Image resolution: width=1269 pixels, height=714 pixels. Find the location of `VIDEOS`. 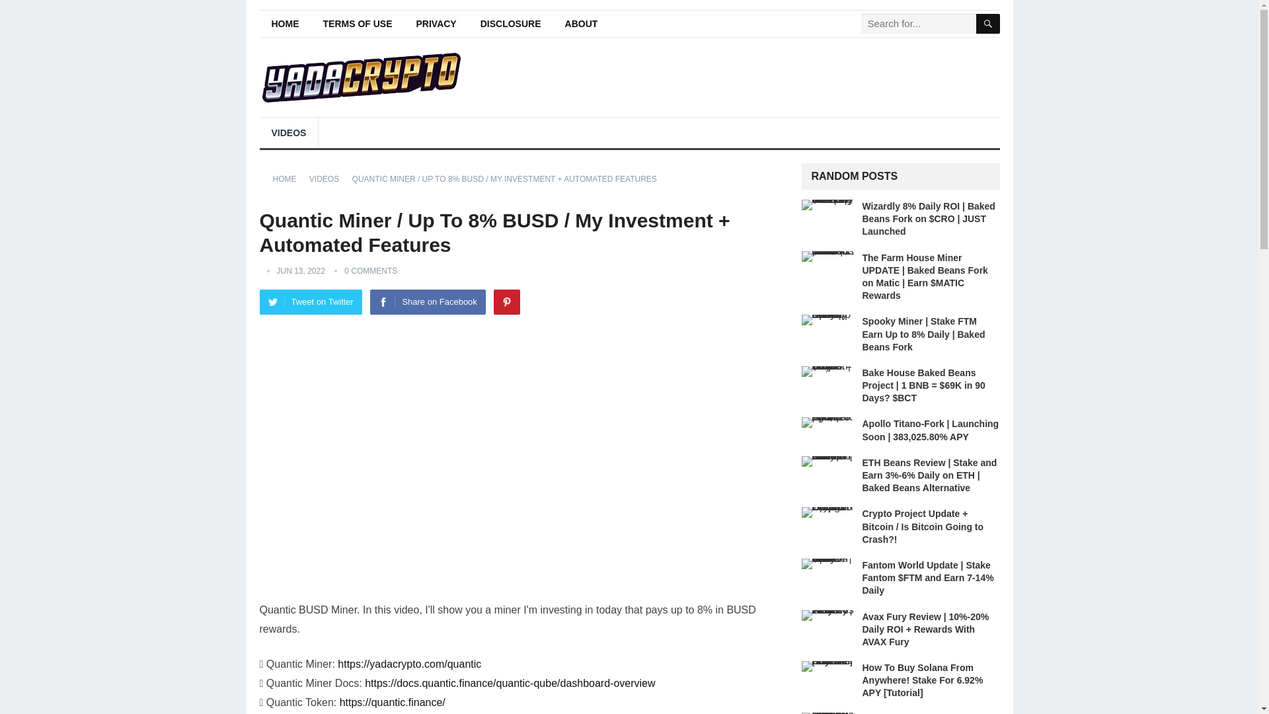

VIDEOS is located at coordinates (288, 132).